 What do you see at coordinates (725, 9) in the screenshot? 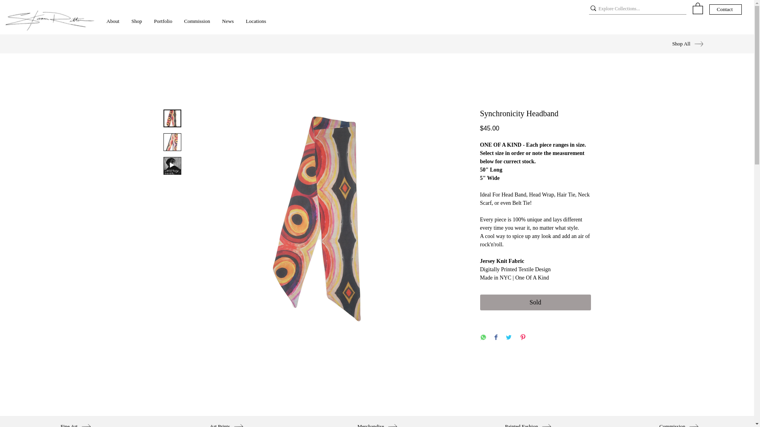
I see `Contact` at bounding box center [725, 9].